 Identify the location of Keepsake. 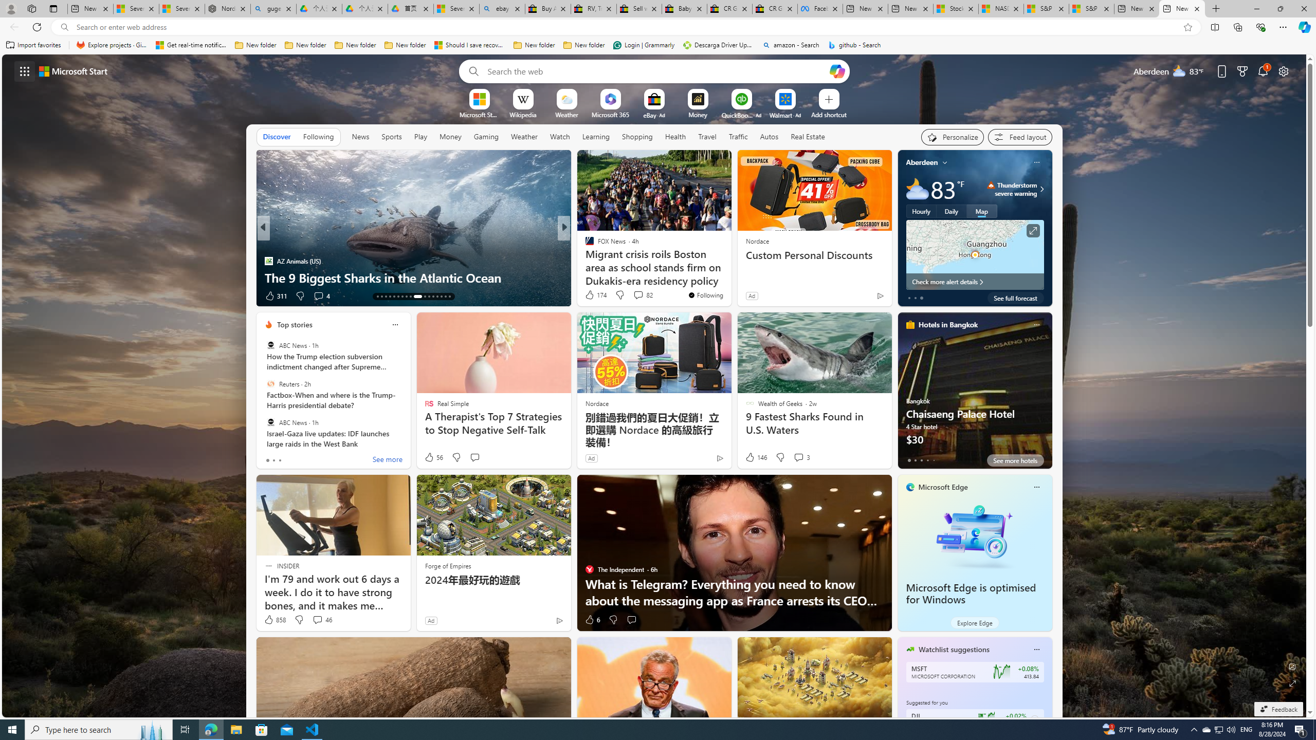
(729, 277).